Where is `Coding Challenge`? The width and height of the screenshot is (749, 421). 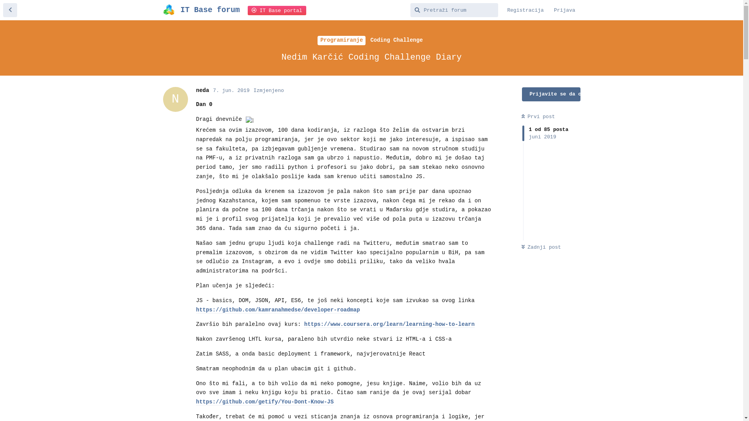 Coding Challenge is located at coordinates (396, 41).